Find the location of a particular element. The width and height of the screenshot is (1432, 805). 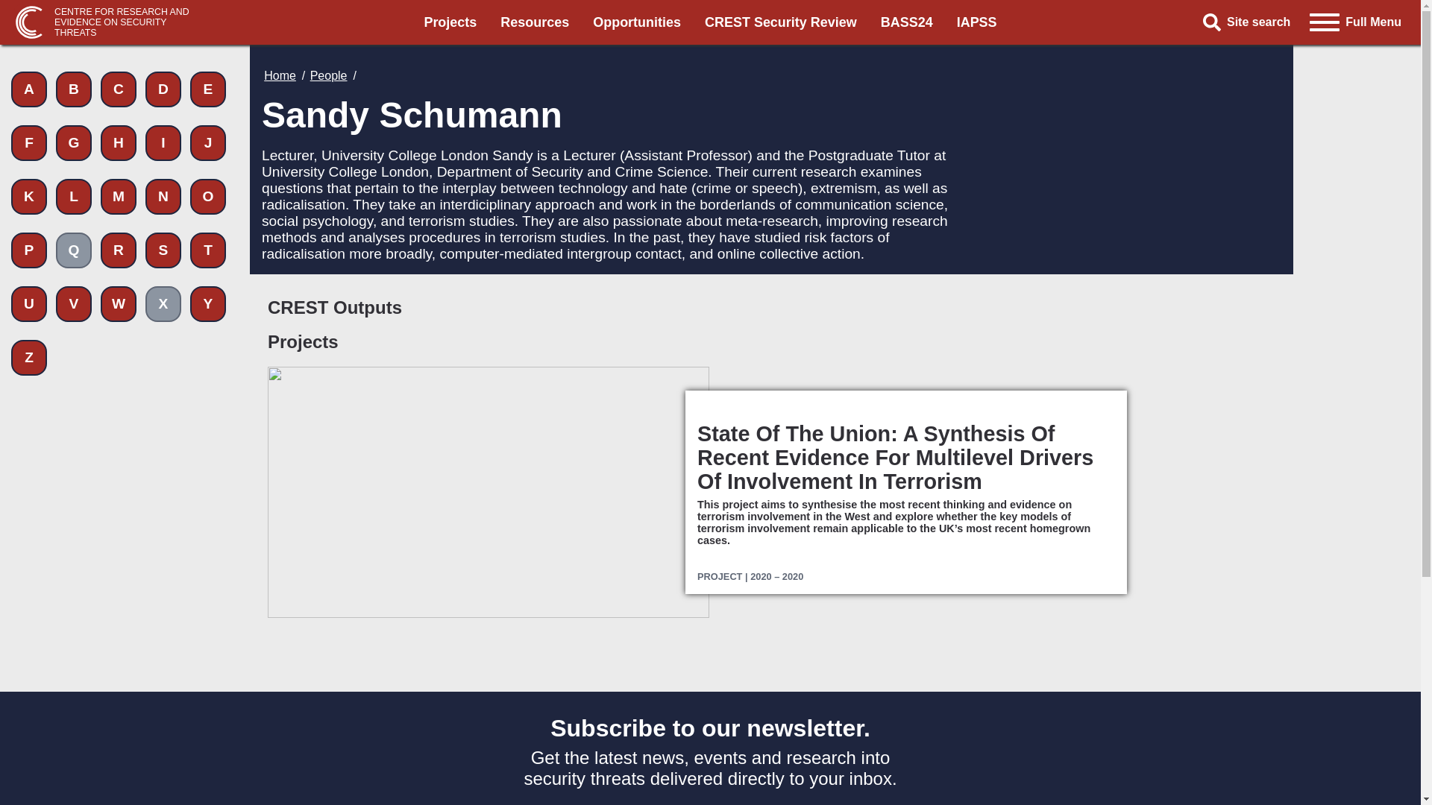

U is located at coordinates (29, 304).